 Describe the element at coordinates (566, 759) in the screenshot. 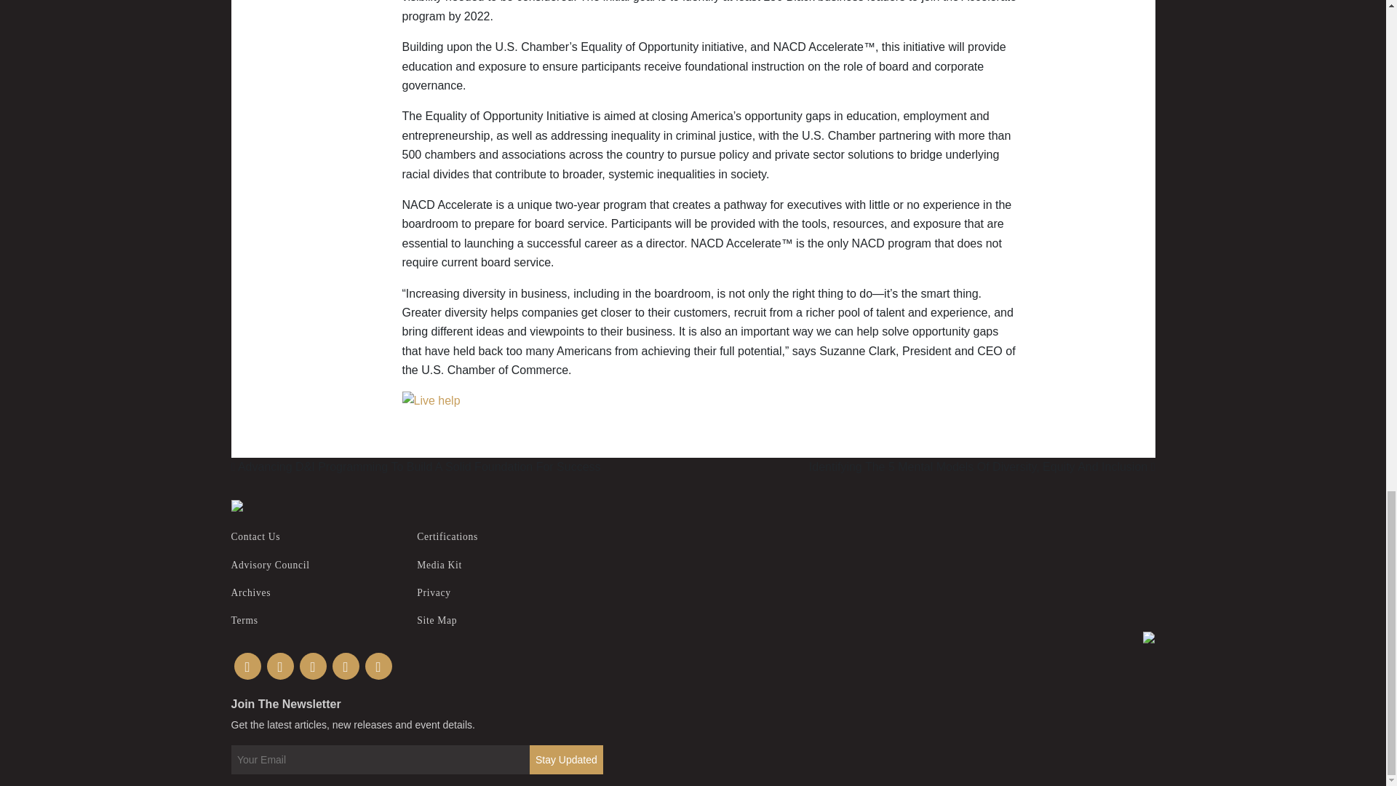

I see `Stay Updated` at that location.